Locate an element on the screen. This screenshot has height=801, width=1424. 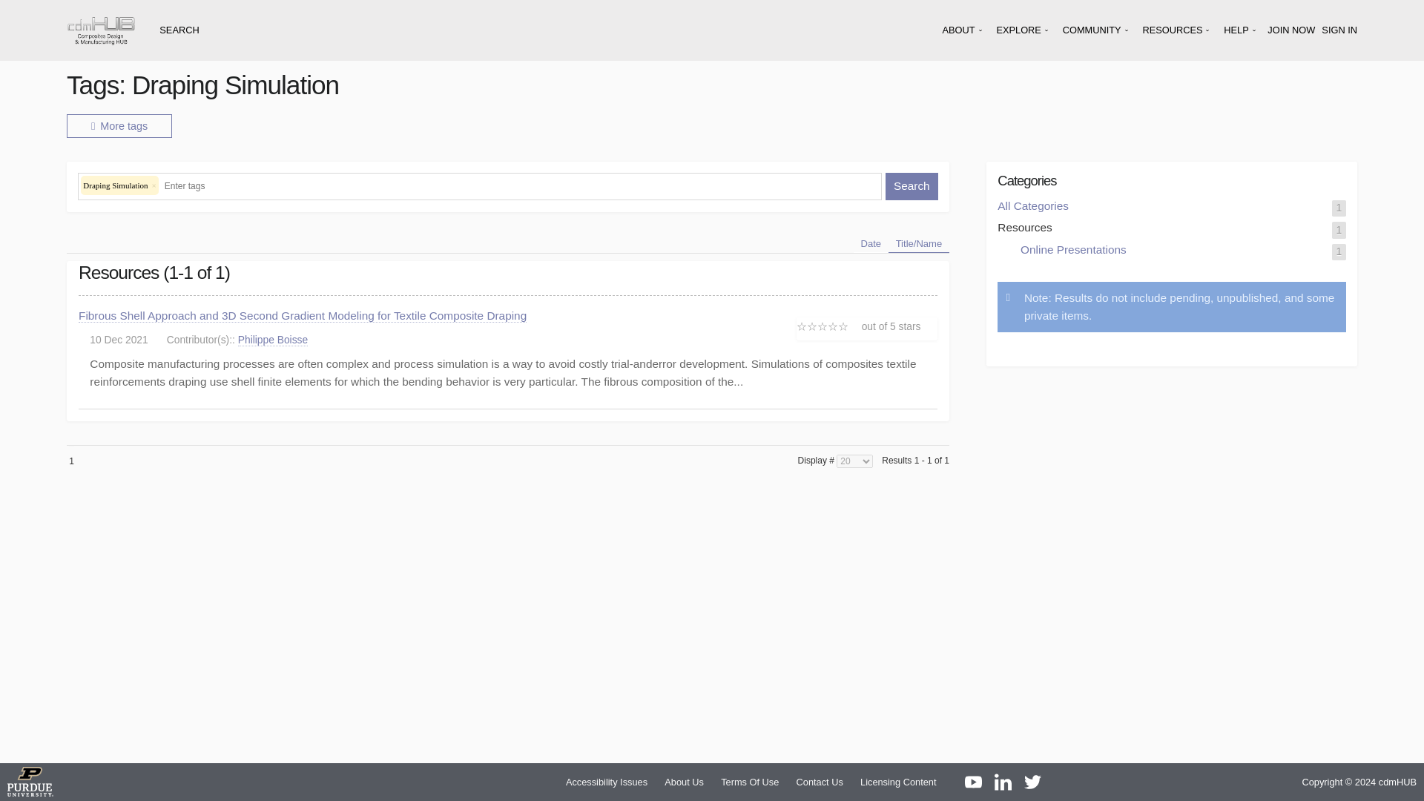
cdmHUB - The Composites HUB is located at coordinates (101, 29).